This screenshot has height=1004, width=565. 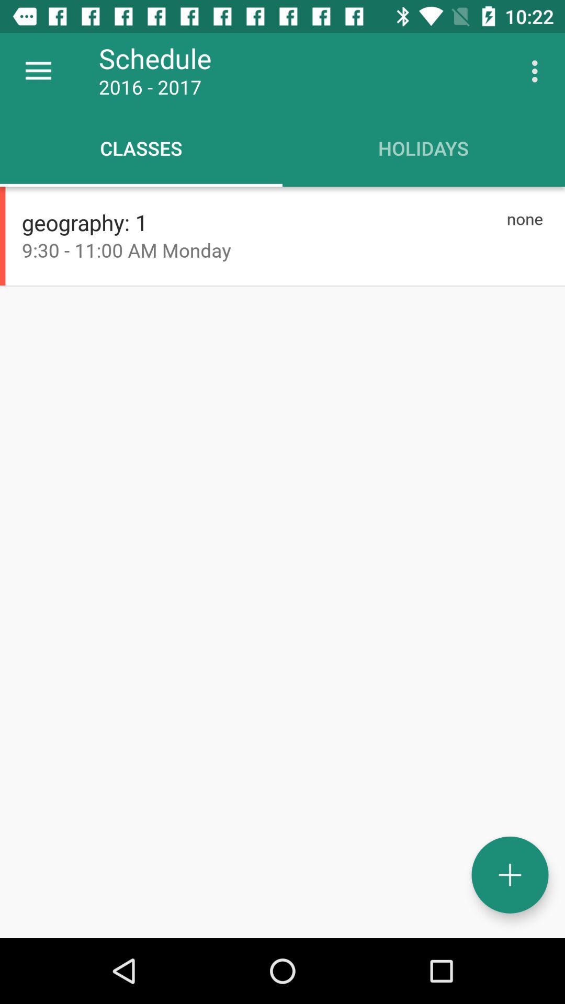 What do you see at coordinates (510, 875) in the screenshot?
I see `add event` at bounding box center [510, 875].